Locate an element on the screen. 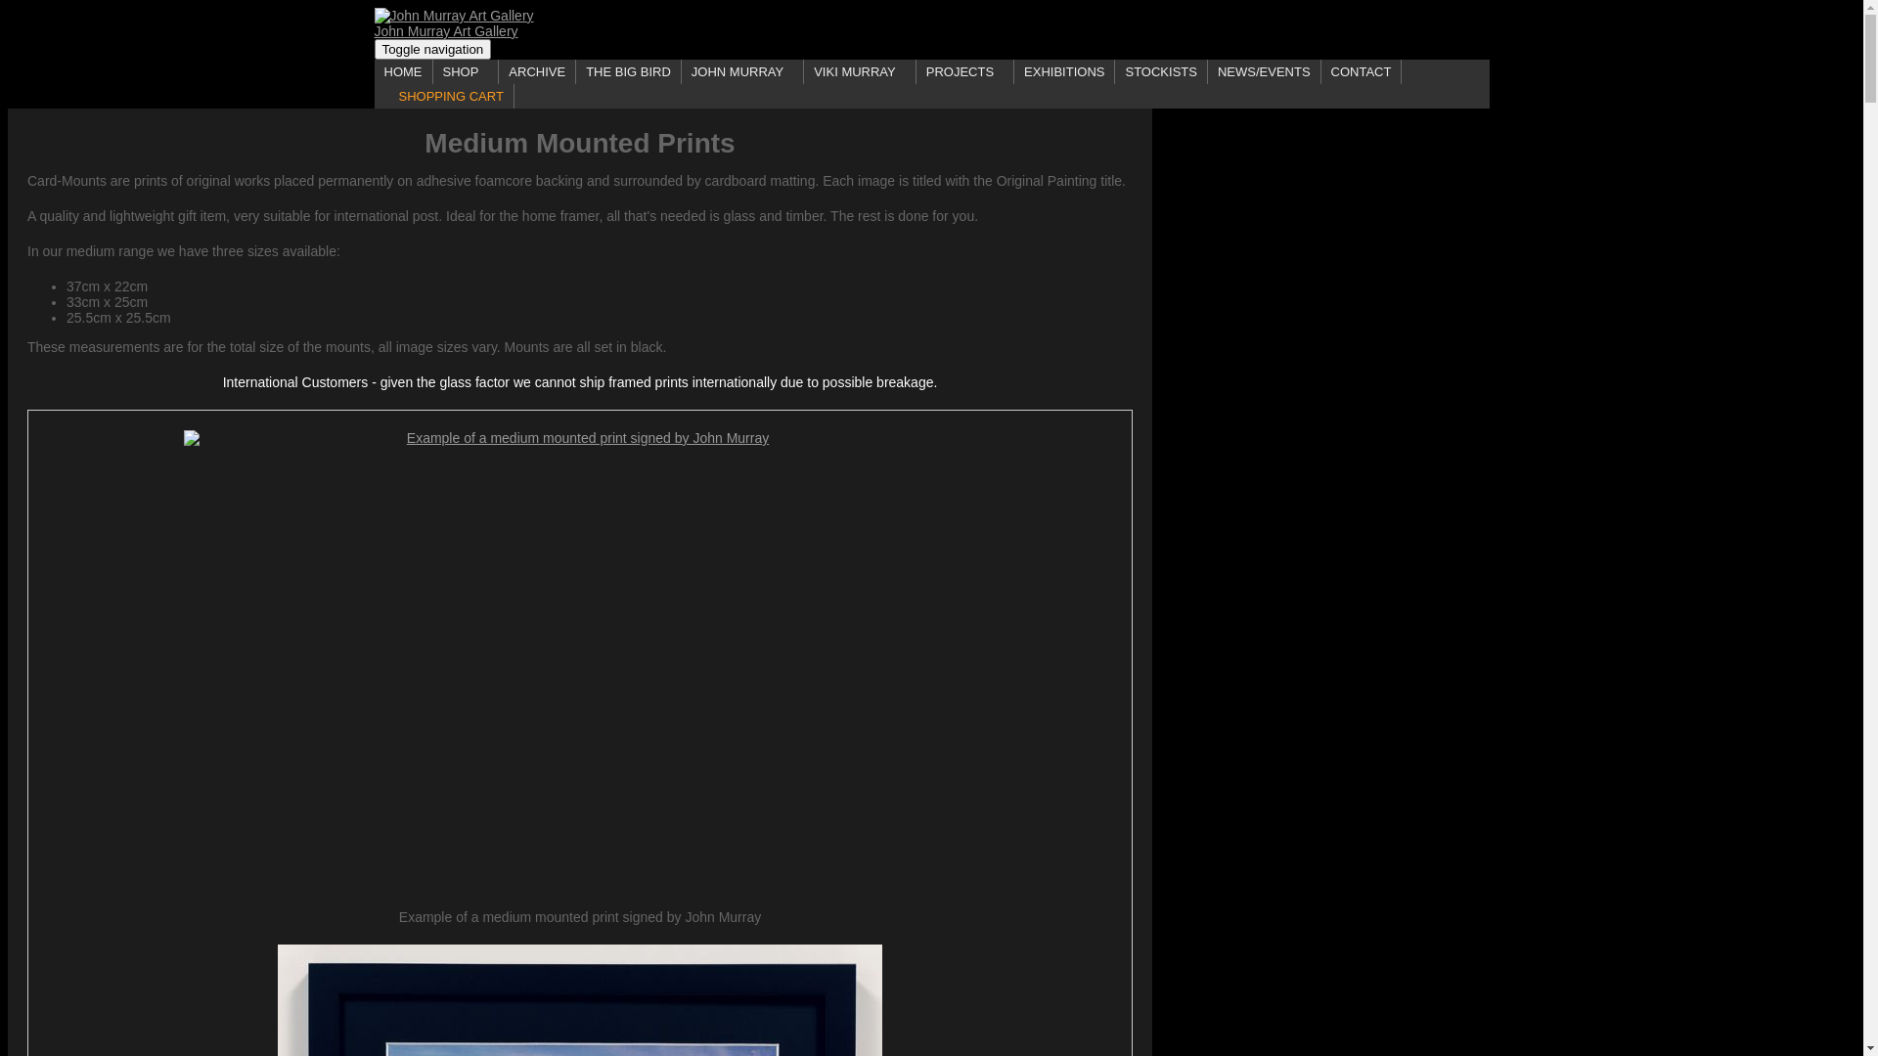 This screenshot has height=1056, width=1878. HOME is located at coordinates (403, 72).